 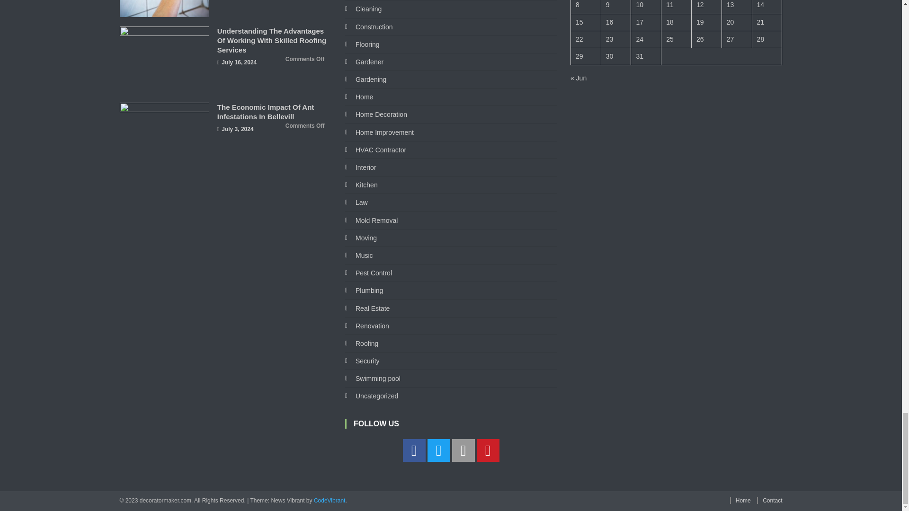 What do you see at coordinates (463, 450) in the screenshot?
I see `LinkedIn` at bounding box center [463, 450].